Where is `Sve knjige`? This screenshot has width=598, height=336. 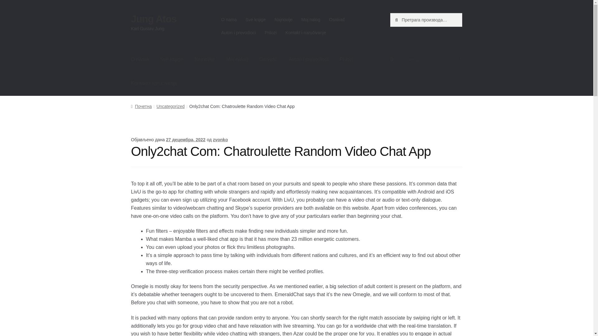 Sve knjige is located at coordinates (171, 59).